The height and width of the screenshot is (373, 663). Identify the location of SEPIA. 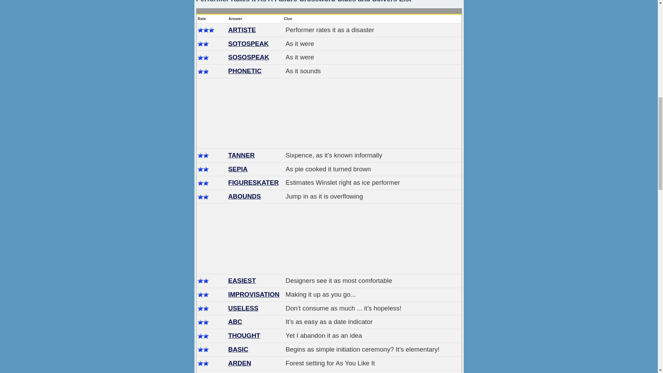
(238, 169).